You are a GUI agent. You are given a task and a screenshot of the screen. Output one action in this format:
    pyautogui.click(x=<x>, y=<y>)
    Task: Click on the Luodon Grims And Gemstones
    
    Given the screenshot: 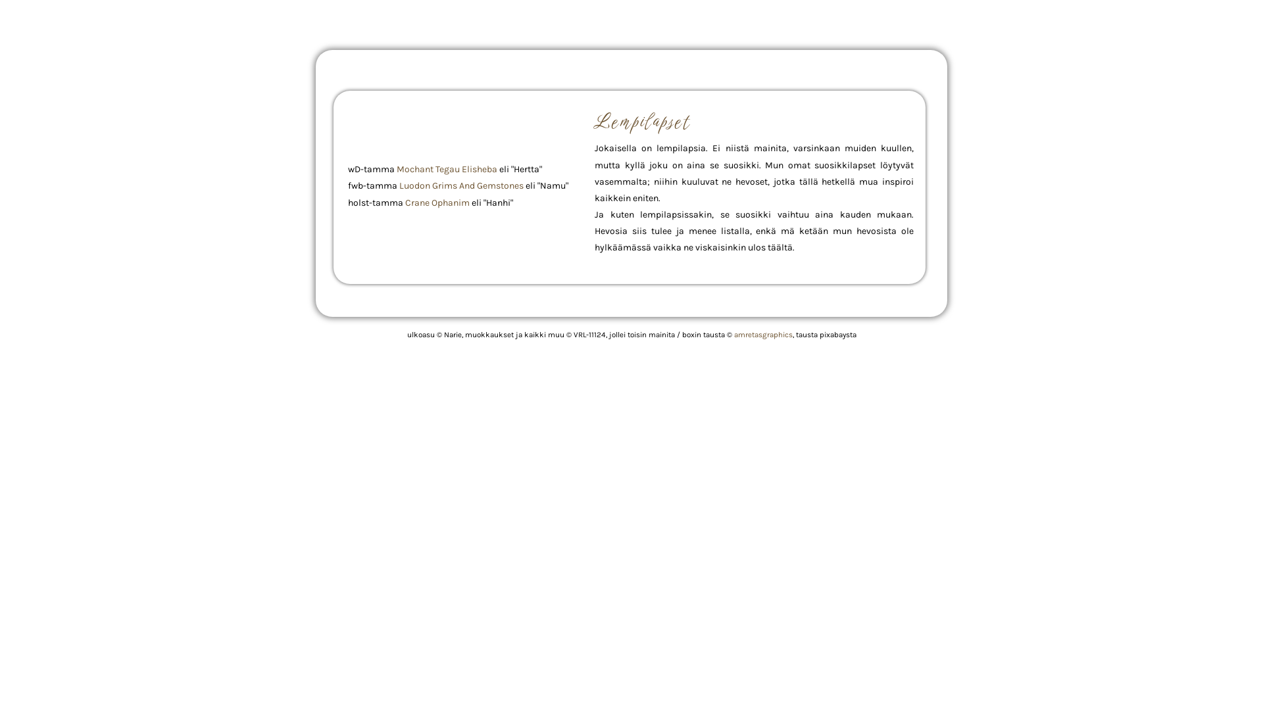 What is the action you would take?
    pyautogui.click(x=462, y=185)
    